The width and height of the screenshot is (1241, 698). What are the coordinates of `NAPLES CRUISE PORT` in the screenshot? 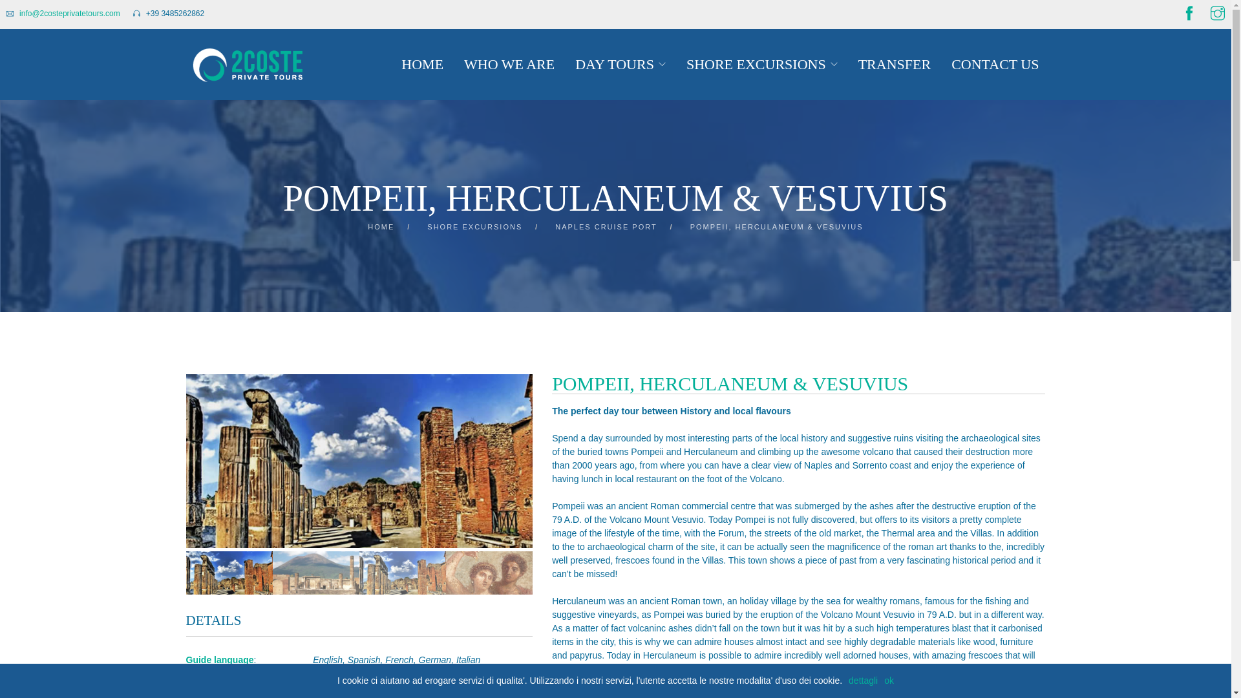 It's located at (606, 227).